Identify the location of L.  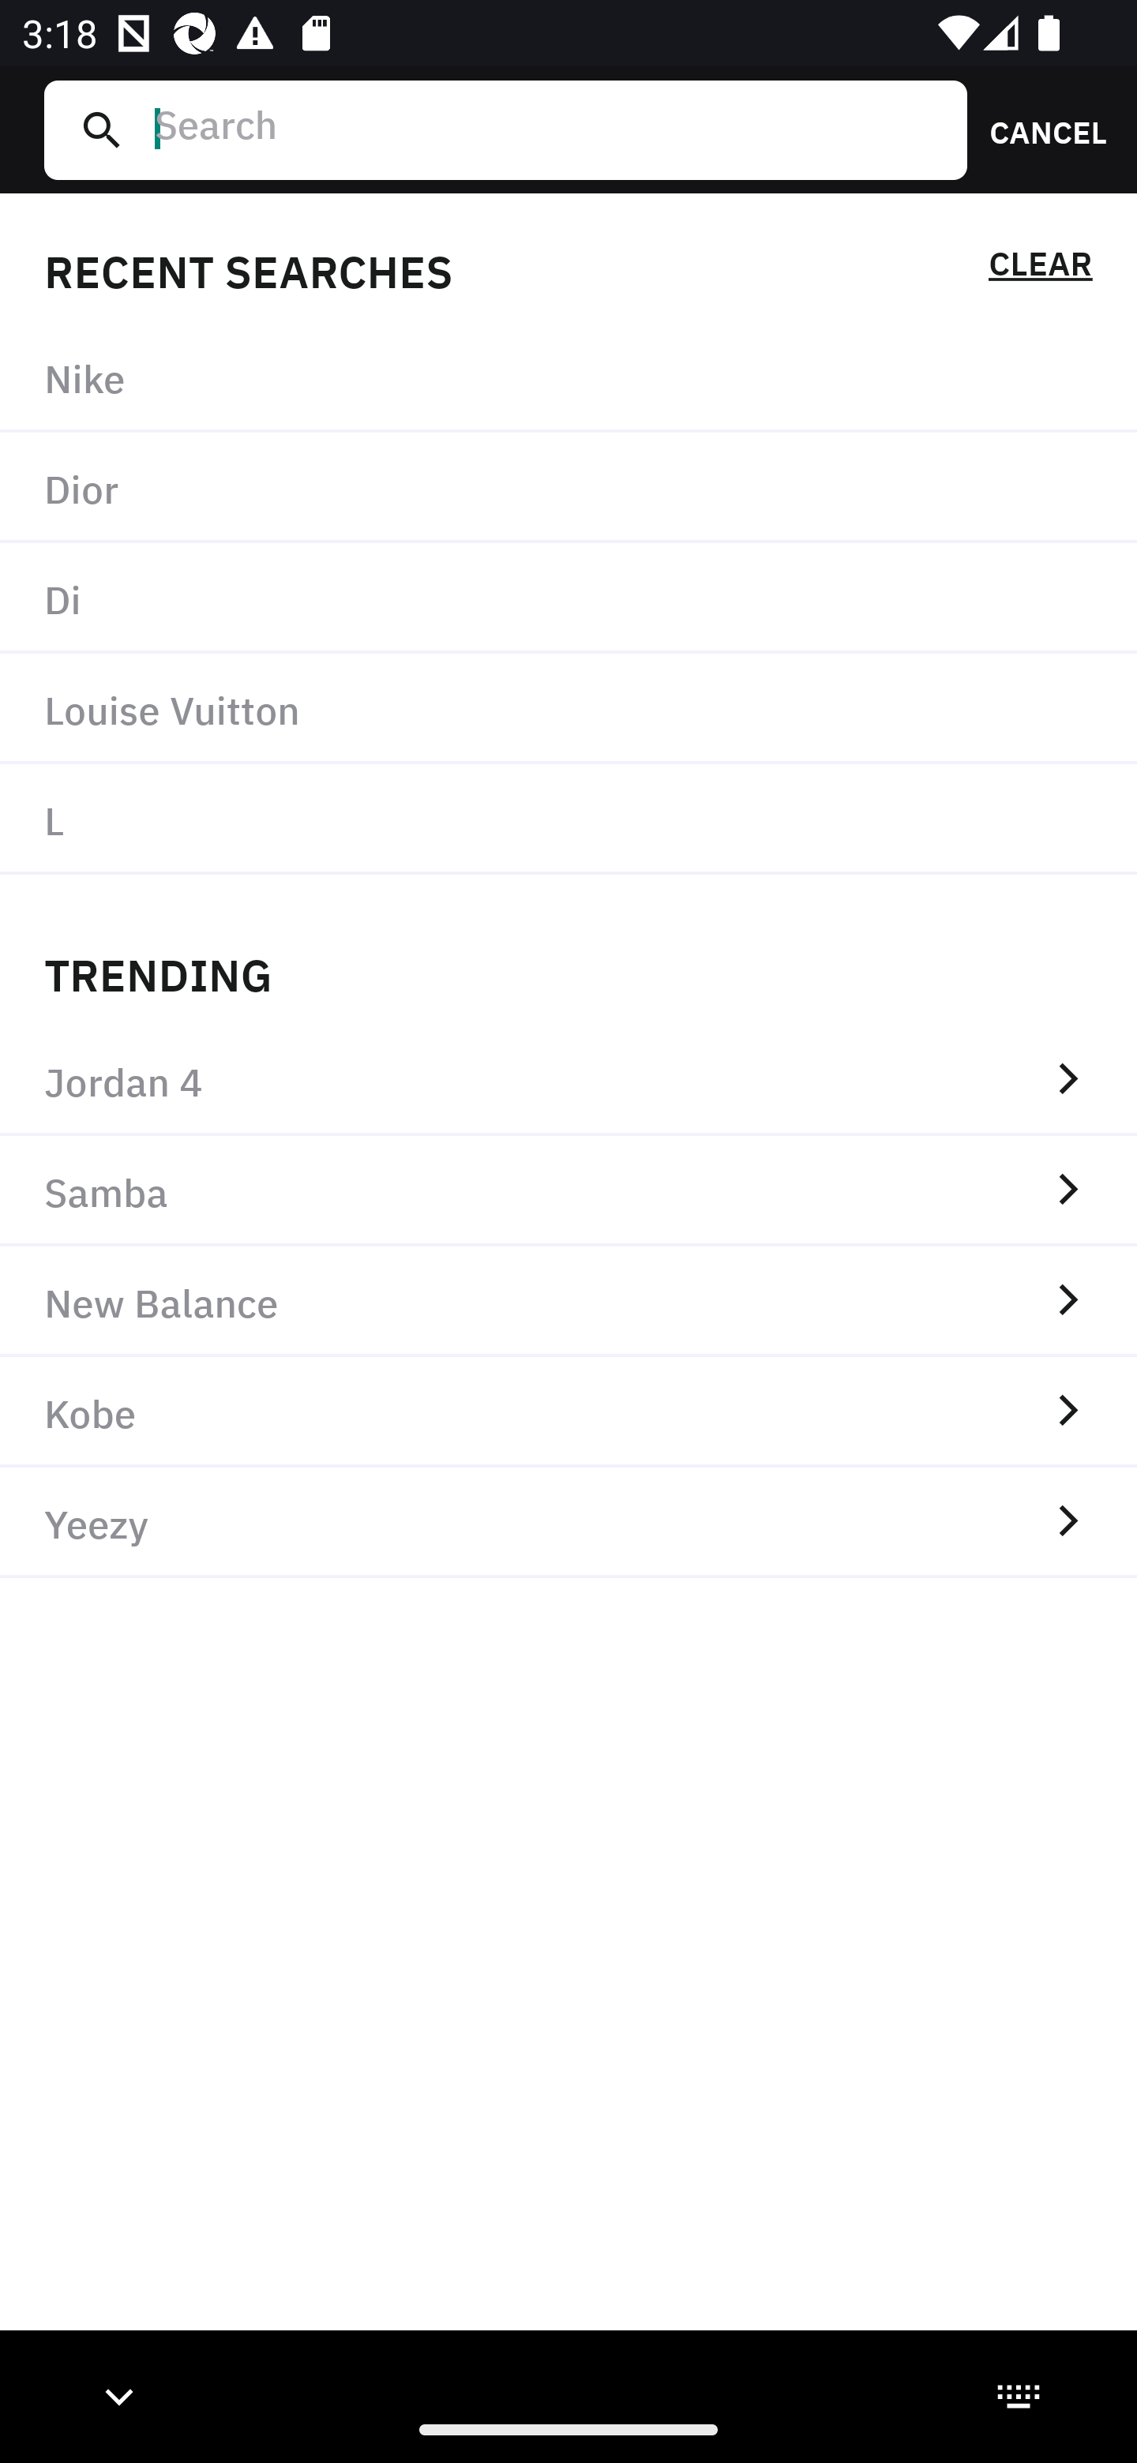
(568, 819).